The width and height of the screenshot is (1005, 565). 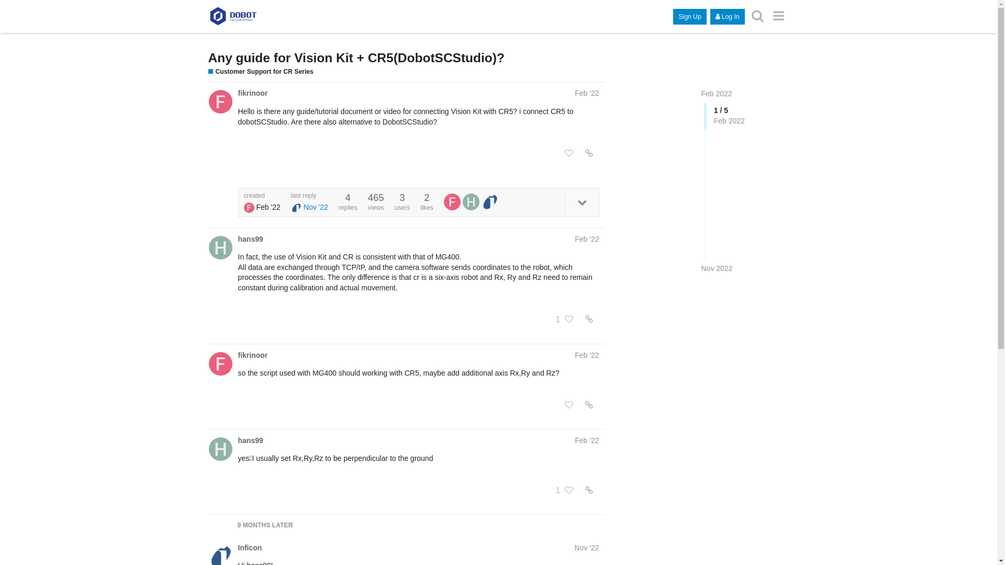 What do you see at coordinates (690, 17) in the screenshot?
I see `Sign Up` at bounding box center [690, 17].